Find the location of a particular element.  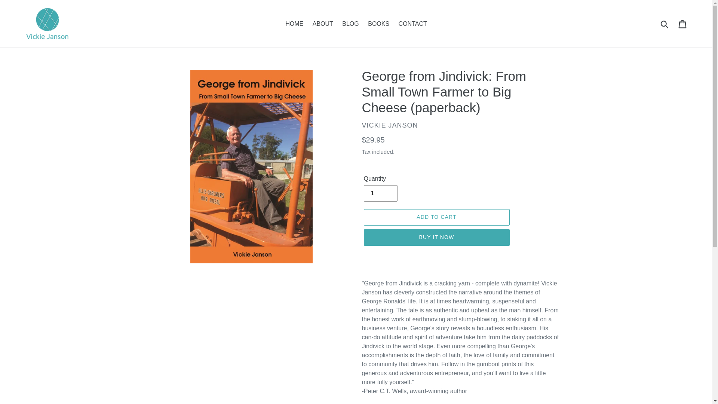

1 is located at coordinates (380, 193).